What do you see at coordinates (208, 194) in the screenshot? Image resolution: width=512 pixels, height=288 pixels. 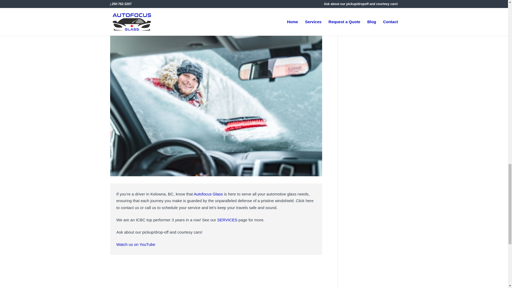 I see `Autofocus Glass` at bounding box center [208, 194].